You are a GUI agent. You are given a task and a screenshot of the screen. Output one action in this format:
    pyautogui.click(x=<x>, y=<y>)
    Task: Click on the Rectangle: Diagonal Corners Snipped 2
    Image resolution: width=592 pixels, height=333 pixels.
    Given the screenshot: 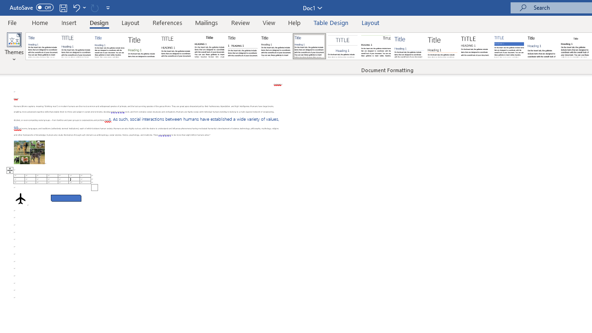 What is the action you would take?
    pyautogui.click(x=66, y=198)
    